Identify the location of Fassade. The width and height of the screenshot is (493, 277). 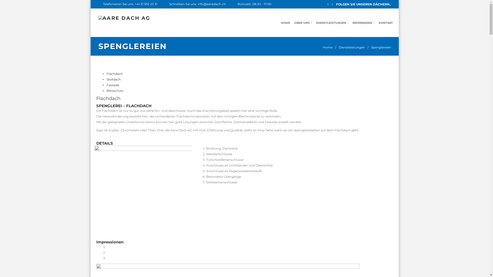
(113, 85).